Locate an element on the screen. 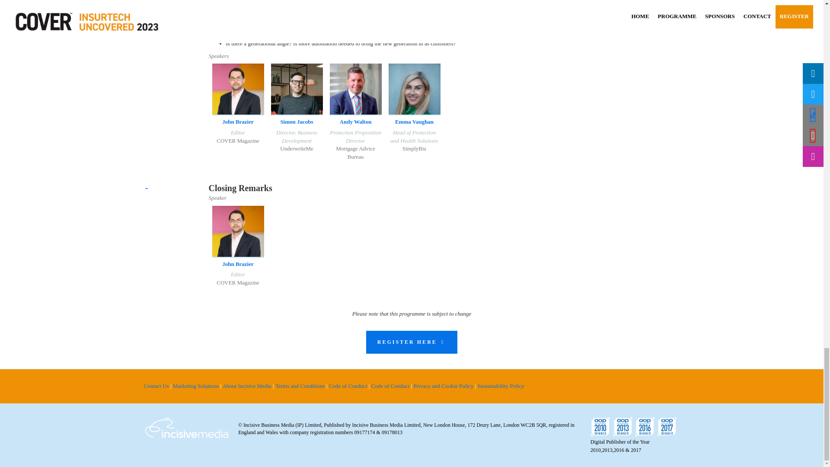 This screenshot has height=467, width=830. Marketing Solutions is located at coordinates (196, 386).